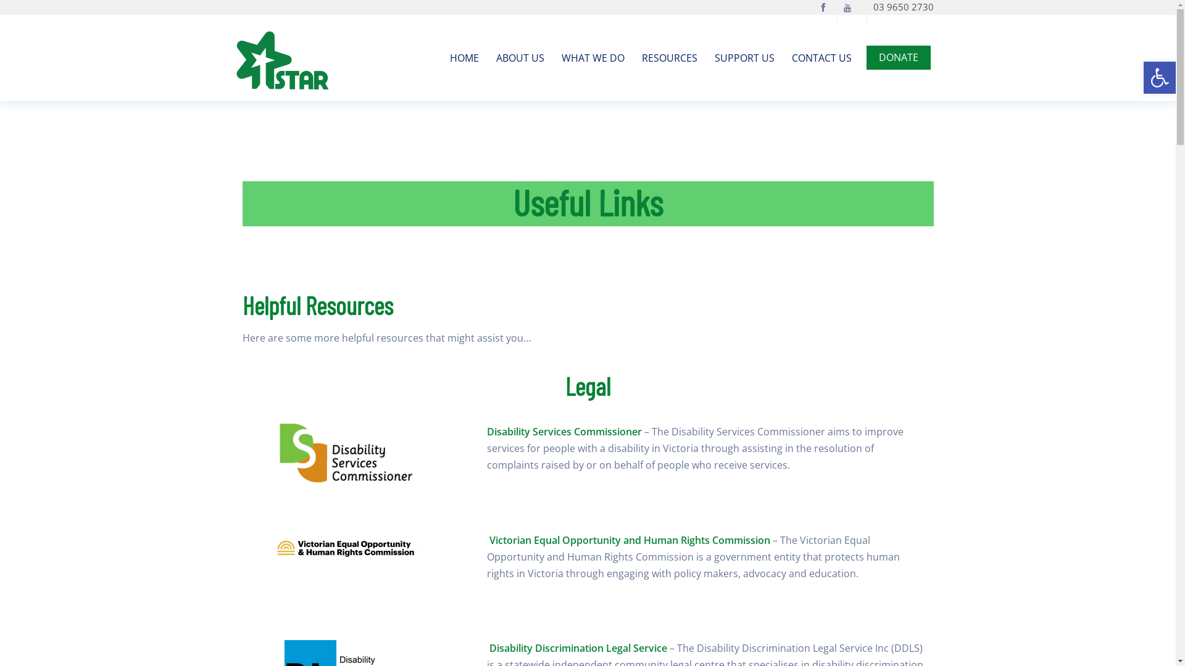 The width and height of the screenshot is (1185, 666). What do you see at coordinates (520, 58) in the screenshot?
I see `ABOUT US` at bounding box center [520, 58].